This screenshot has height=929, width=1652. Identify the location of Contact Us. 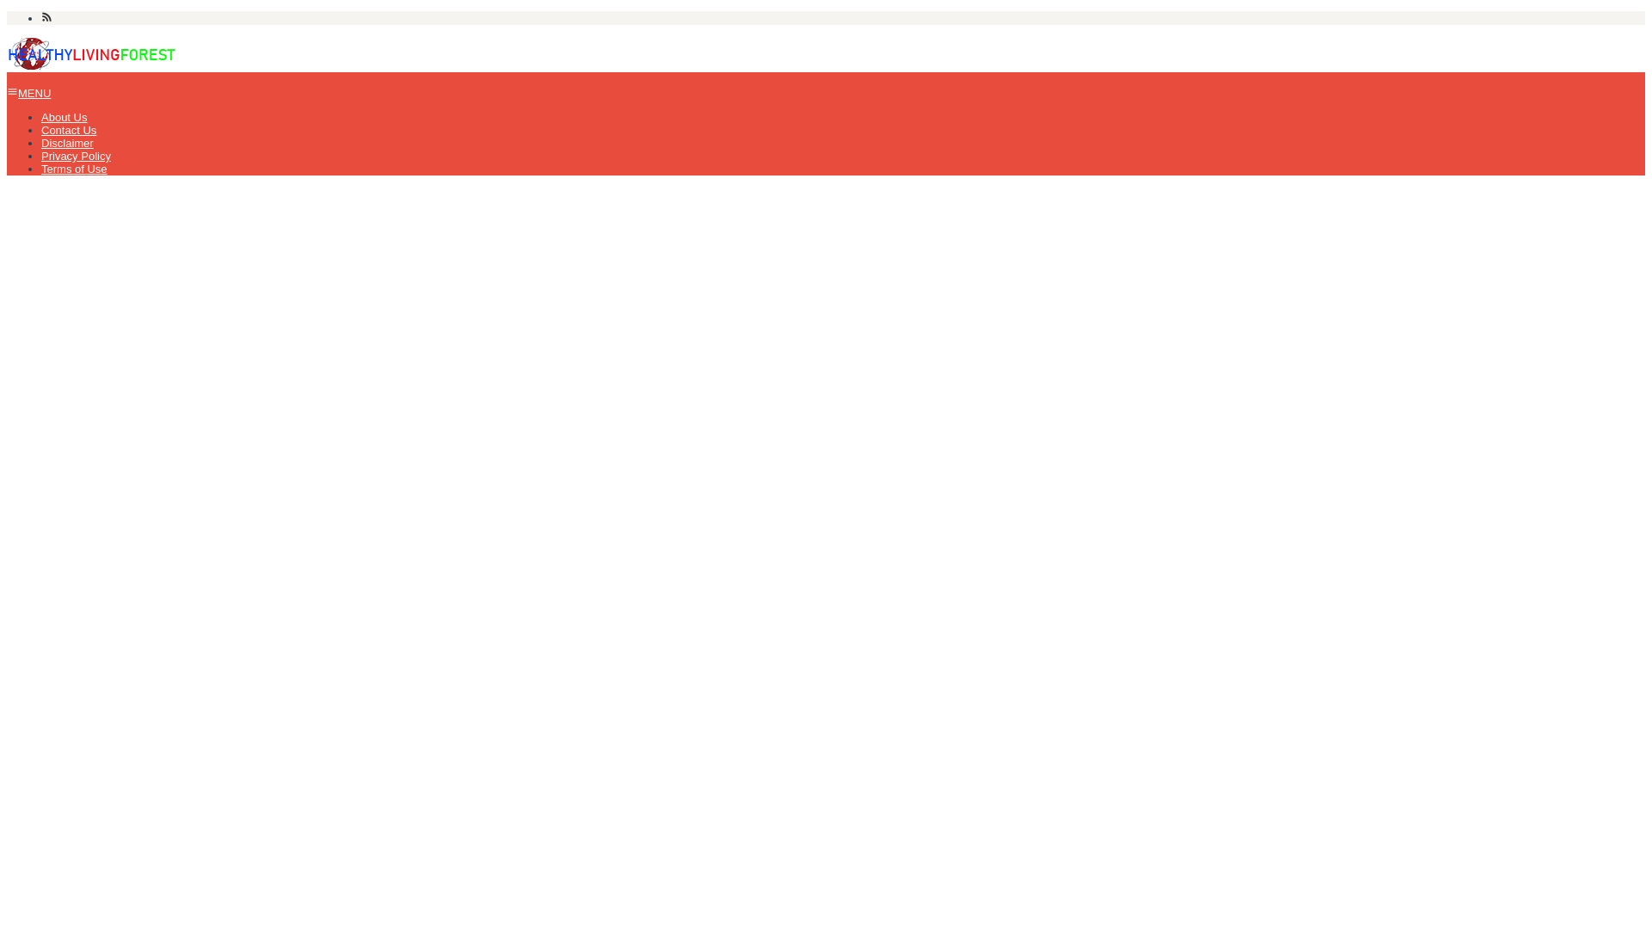
(69, 129).